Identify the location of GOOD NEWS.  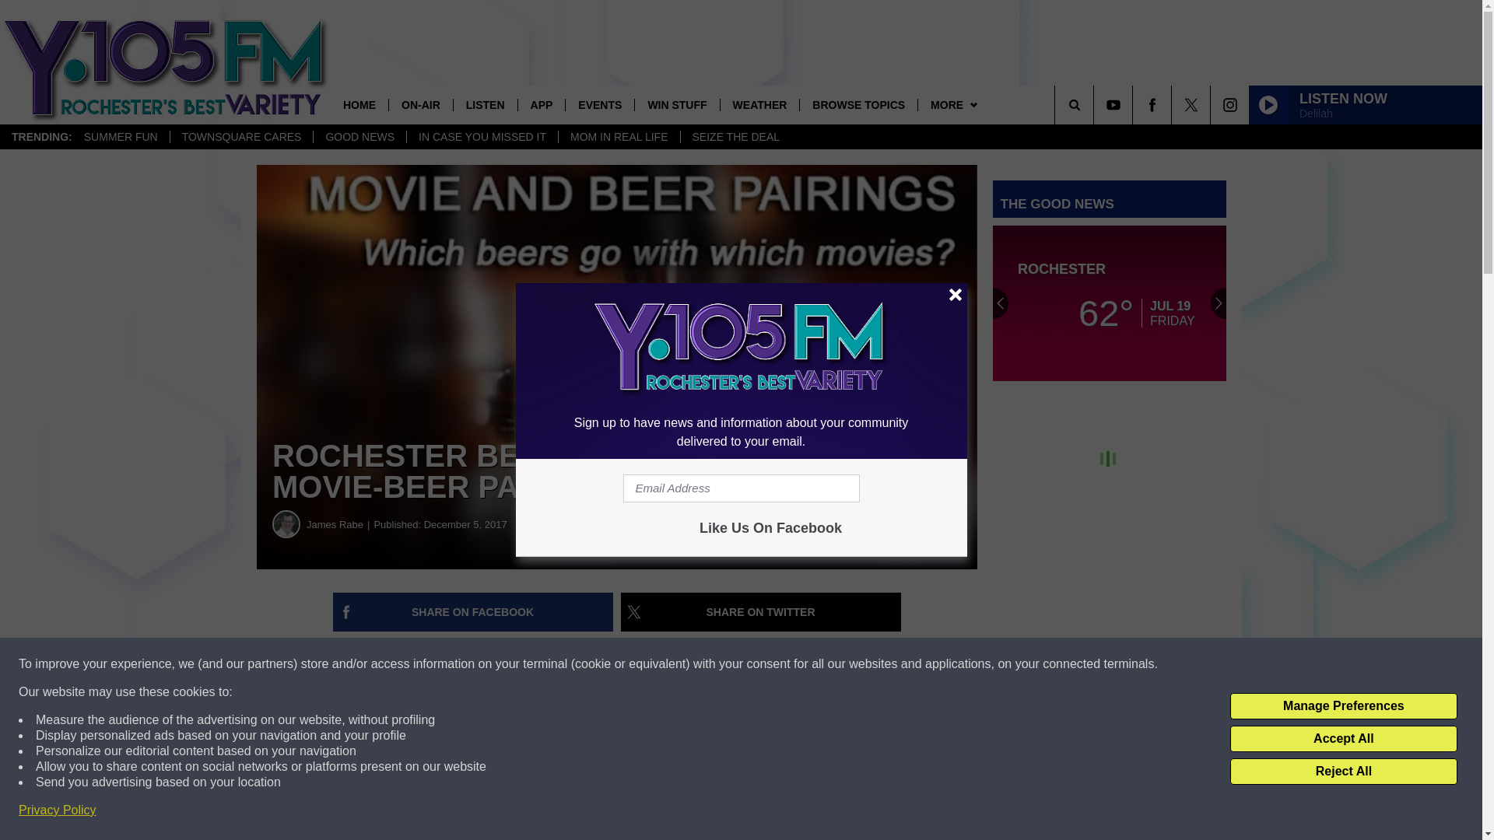
(359, 137).